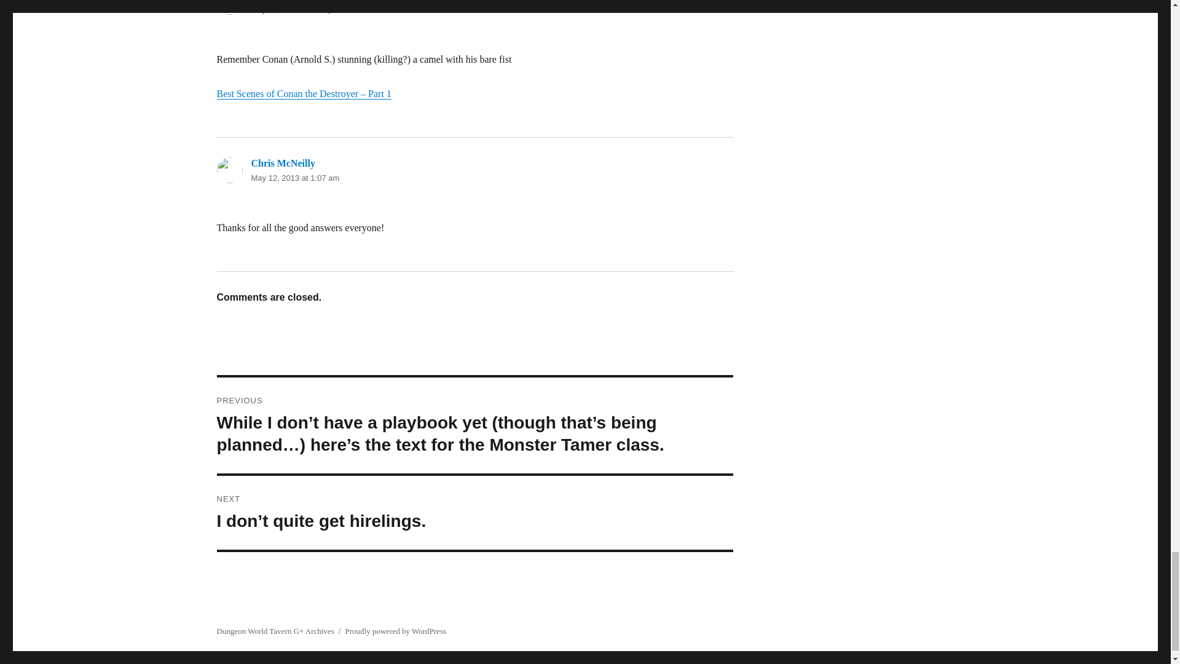  What do you see at coordinates (295, 9) in the screenshot?
I see `May 11, 2013 at 6:05 pm` at bounding box center [295, 9].